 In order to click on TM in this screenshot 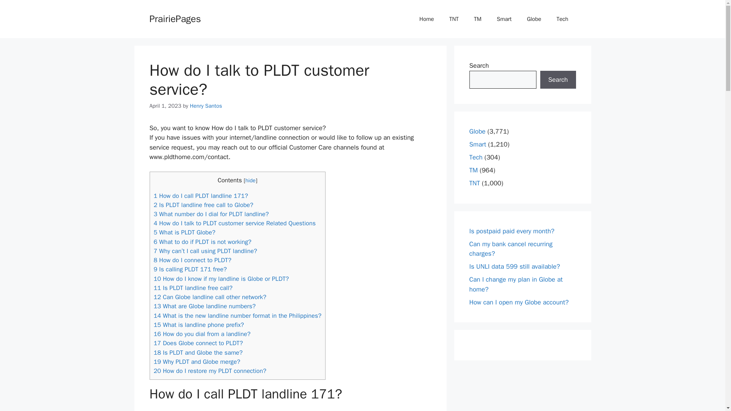, I will do `click(477, 19)`.